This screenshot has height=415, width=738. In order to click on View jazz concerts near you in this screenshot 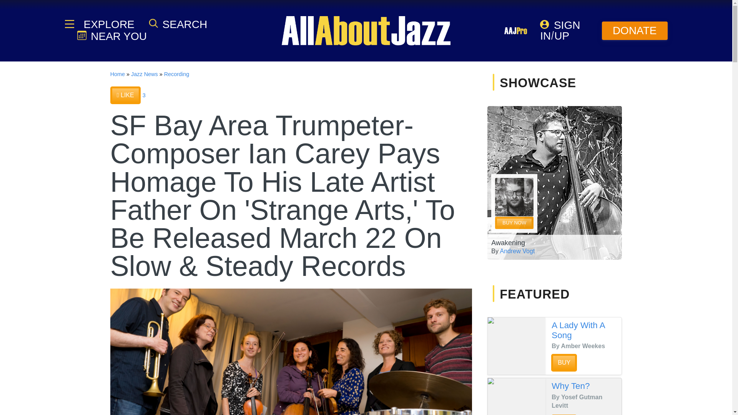, I will do `click(111, 36)`.